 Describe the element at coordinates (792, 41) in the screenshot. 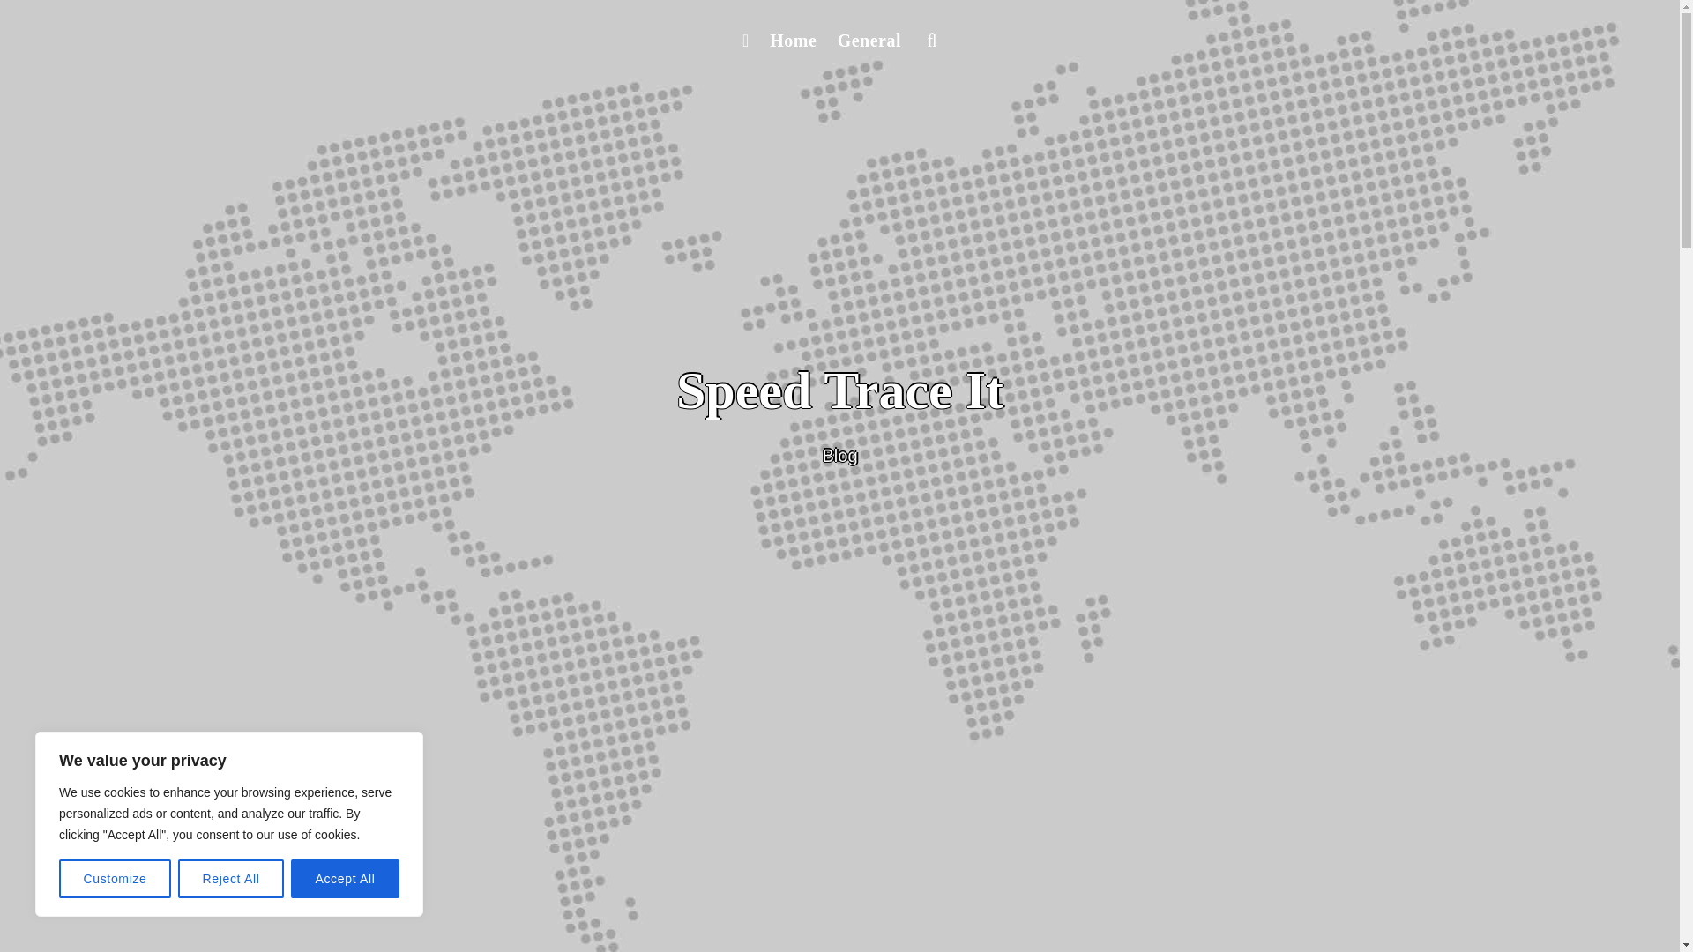

I see `Home` at that location.